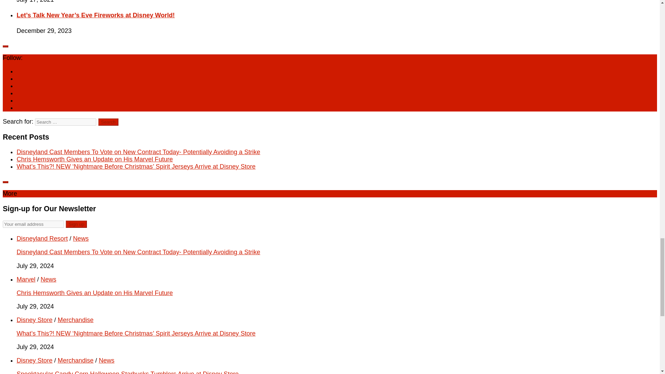 Image resolution: width=665 pixels, height=374 pixels. What do you see at coordinates (5, 46) in the screenshot?
I see `Expand Sidebar` at bounding box center [5, 46].